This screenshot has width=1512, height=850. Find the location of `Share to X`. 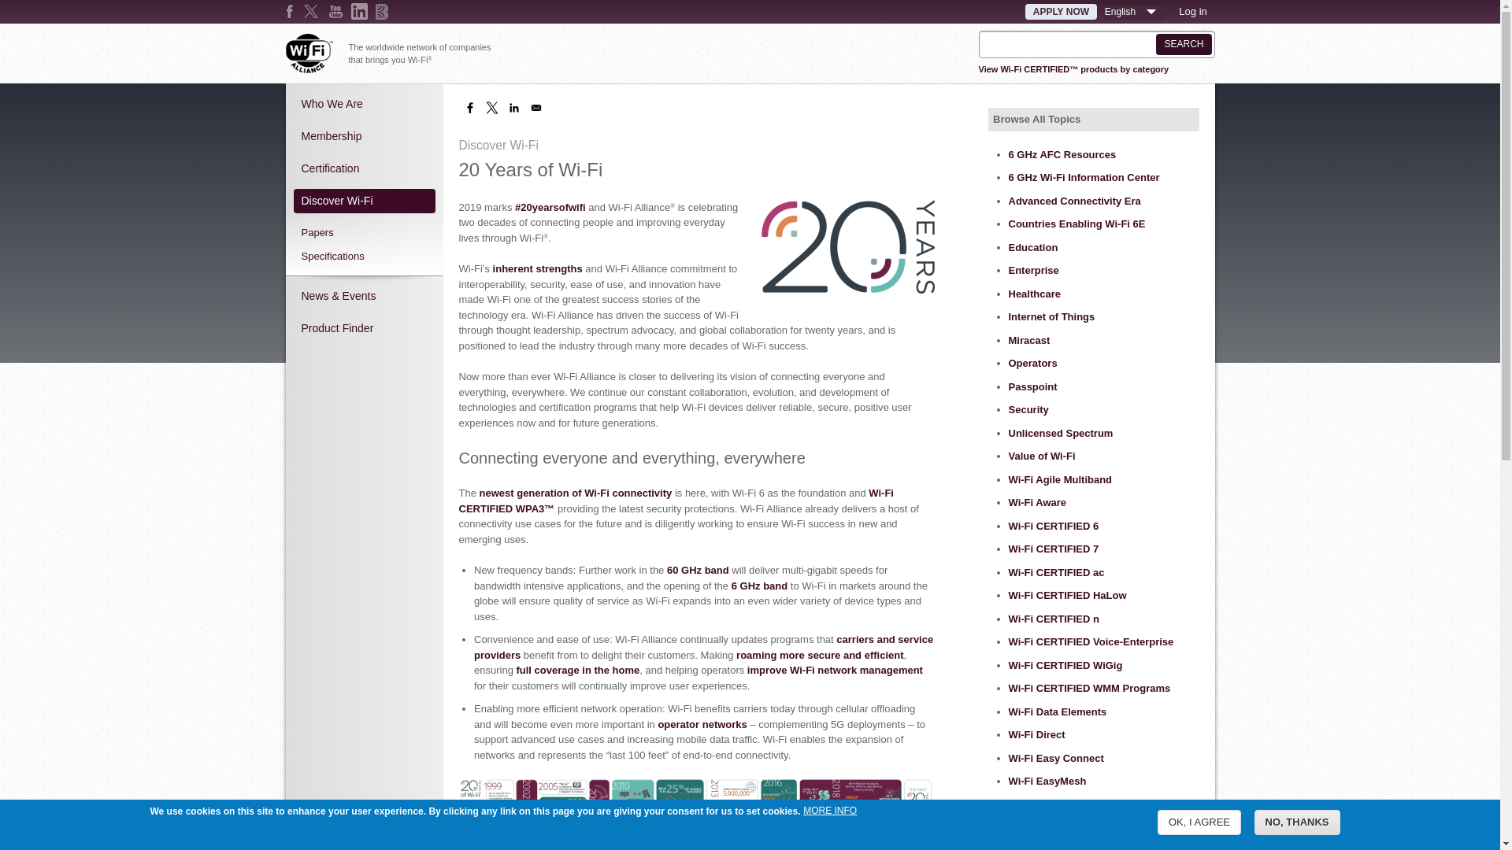

Share to X is located at coordinates (491, 108).